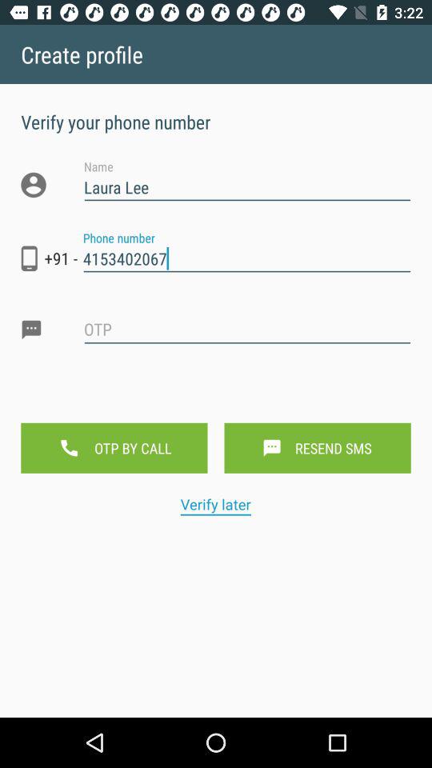 Image resolution: width=432 pixels, height=768 pixels. I want to click on comment text box, so click(247, 342).